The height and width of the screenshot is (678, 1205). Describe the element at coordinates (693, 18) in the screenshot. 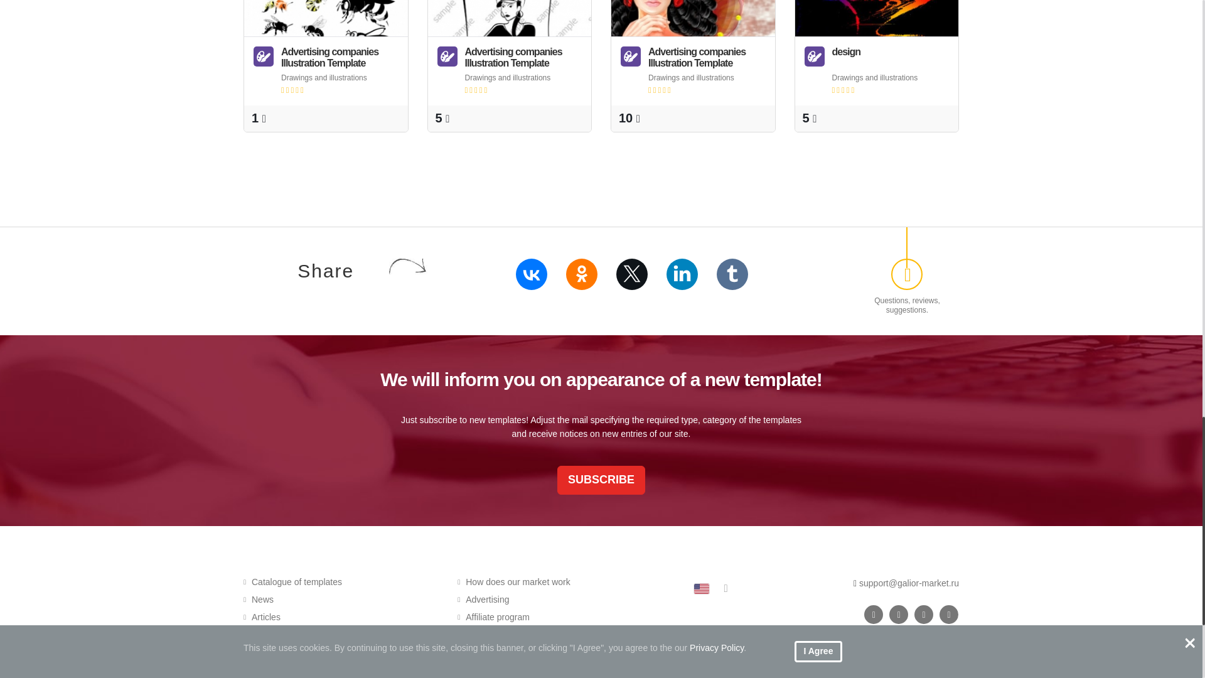

I see `Advertising companies Illustration Template` at that location.